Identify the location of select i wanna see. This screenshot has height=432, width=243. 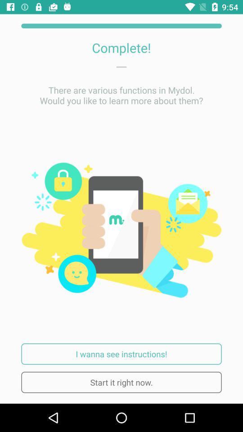
(121, 354).